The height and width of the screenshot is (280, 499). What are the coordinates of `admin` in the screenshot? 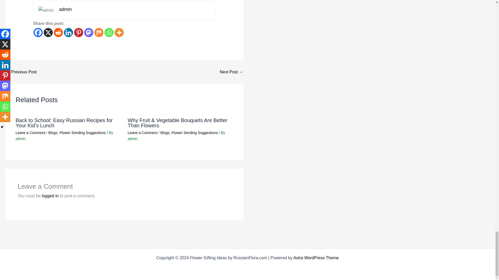 It's located at (65, 9).